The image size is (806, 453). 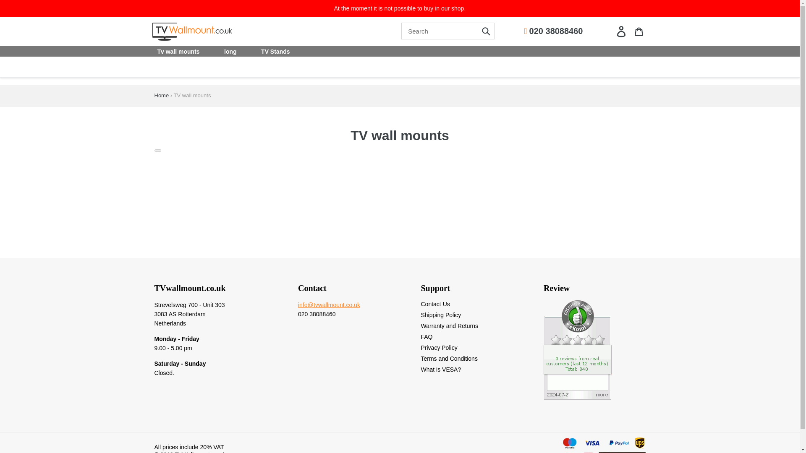 What do you see at coordinates (553, 31) in the screenshot?
I see `020 38088460` at bounding box center [553, 31].